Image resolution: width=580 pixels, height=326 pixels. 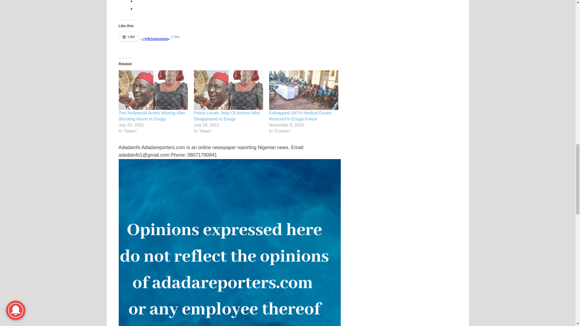 I want to click on Two Nollywood Actors Missing After Shooting Movie In Enugu, so click(x=153, y=90).